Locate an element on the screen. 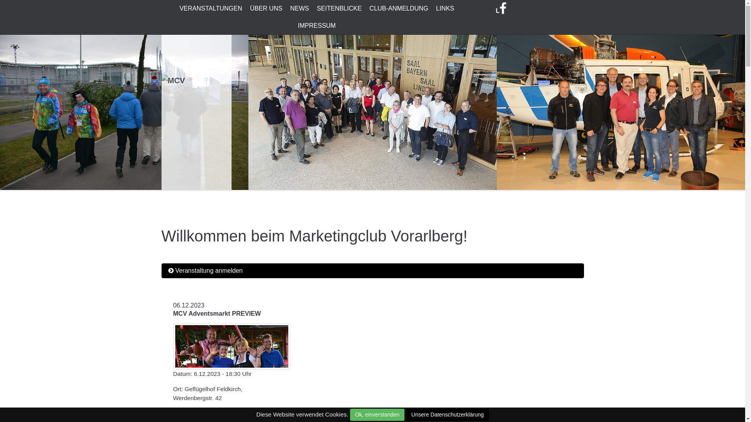  MCV Adventsmarkt PREVIEW is located at coordinates (217, 313).